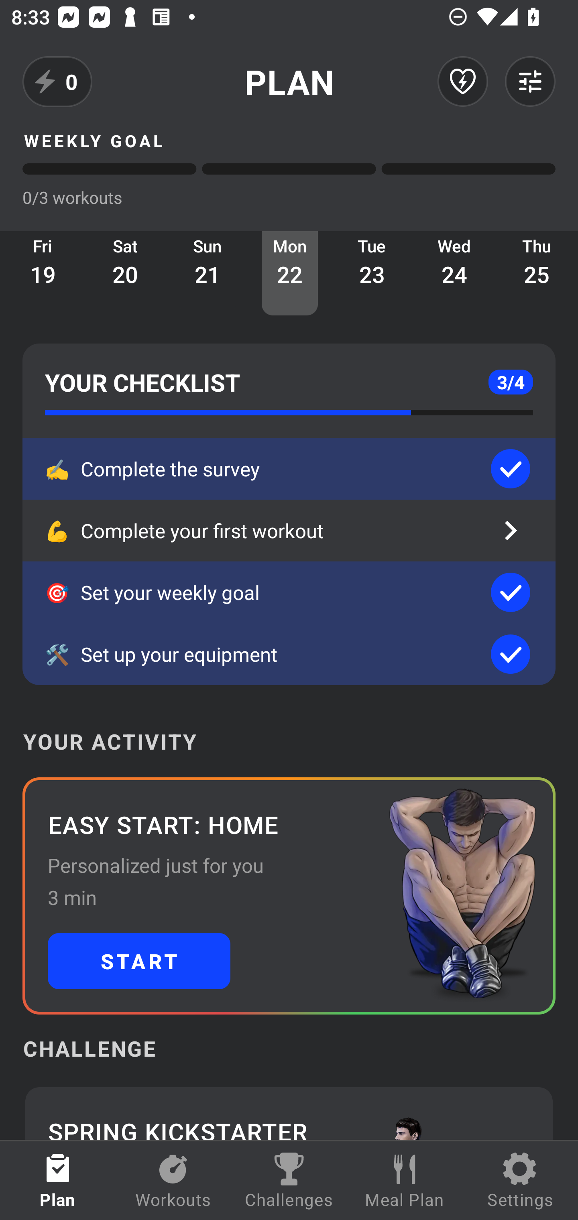 The width and height of the screenshot is (578, 1220). What do you see at coordinates (208, 273) in the screenshot?
I see `Sun 21` at bounding box center [208, 273].